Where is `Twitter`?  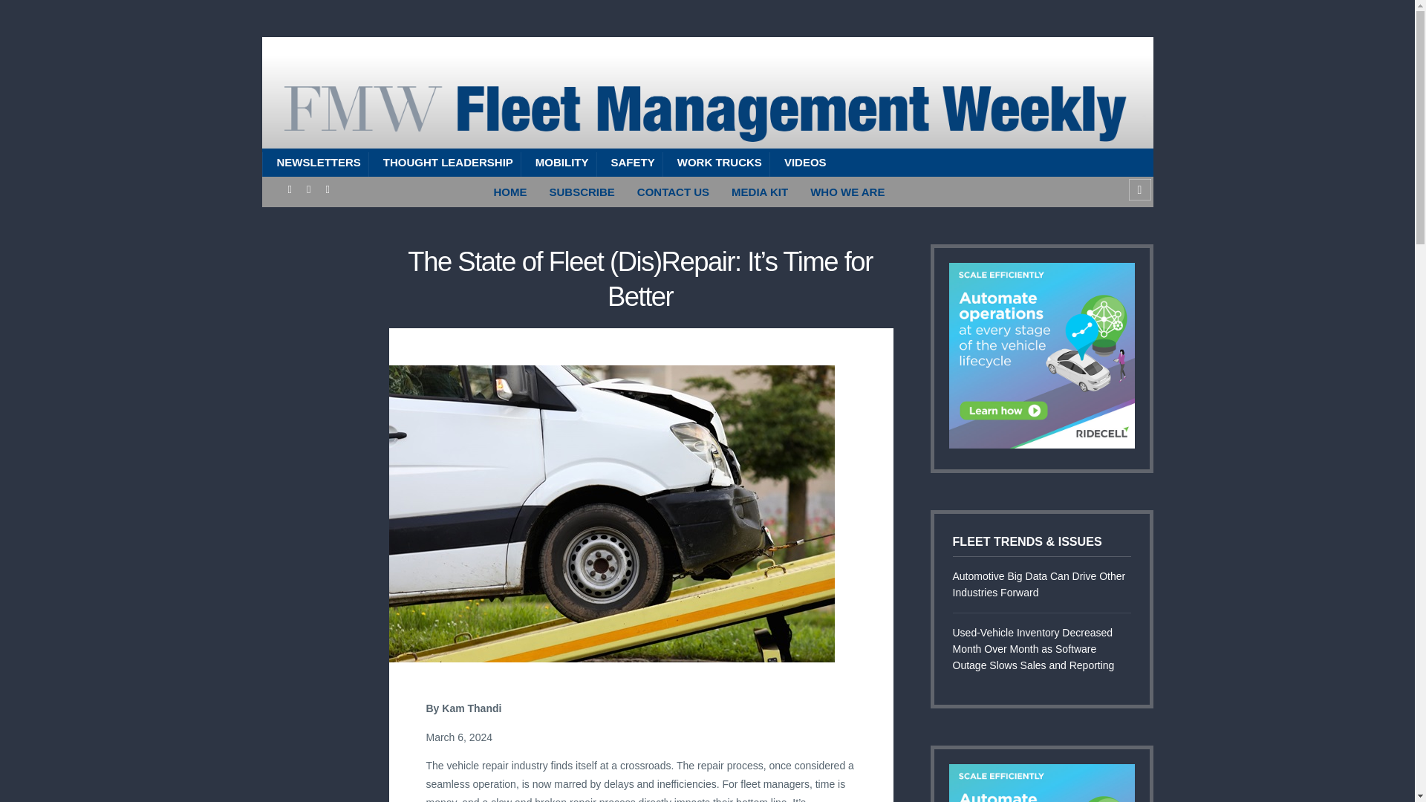
Twitter is located at coordinates (327, 189).